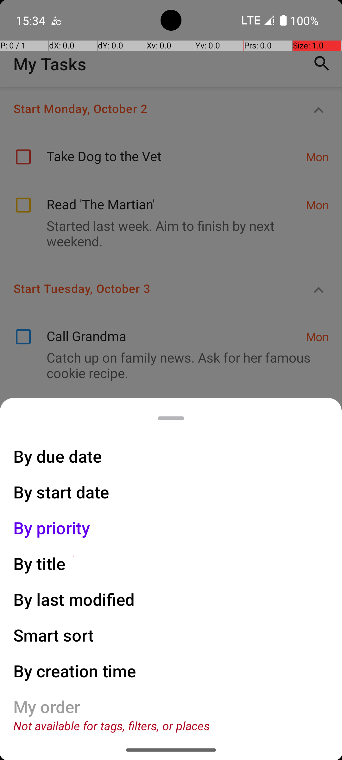 This screenshot has height=760, width=342. What do you see at coordinates (74, 599) in the screenshot?
I see `By last modified` at bounding box center [74, 599].